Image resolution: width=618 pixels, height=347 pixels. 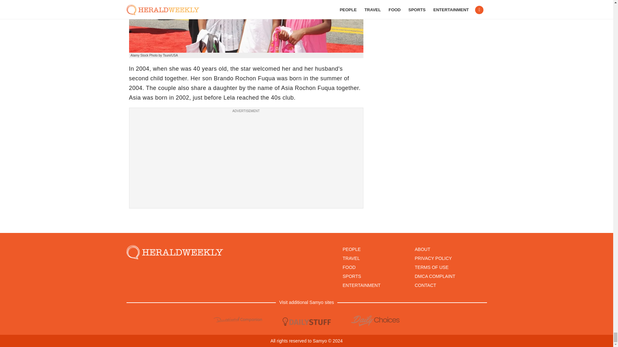 I want to click on PEOPLE, so click(x=351, y=249).